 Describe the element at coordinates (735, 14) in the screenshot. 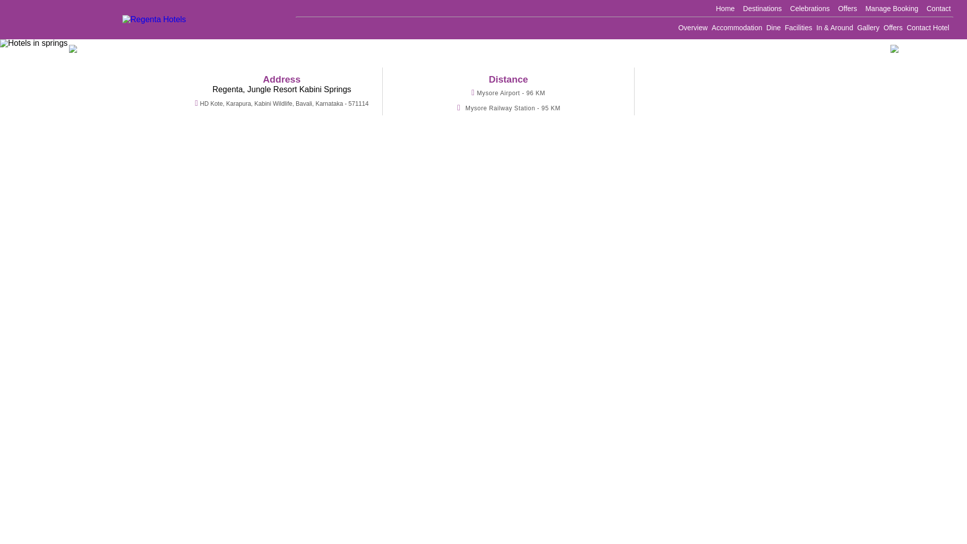

I see `Book Now` at that location.